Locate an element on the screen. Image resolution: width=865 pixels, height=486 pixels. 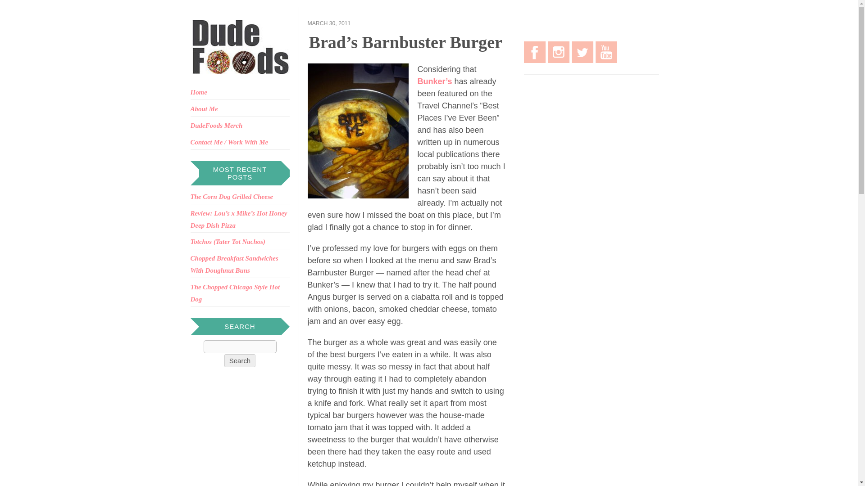
The Corn Dog Grilled Cheese is located at coordinates (232, 196).